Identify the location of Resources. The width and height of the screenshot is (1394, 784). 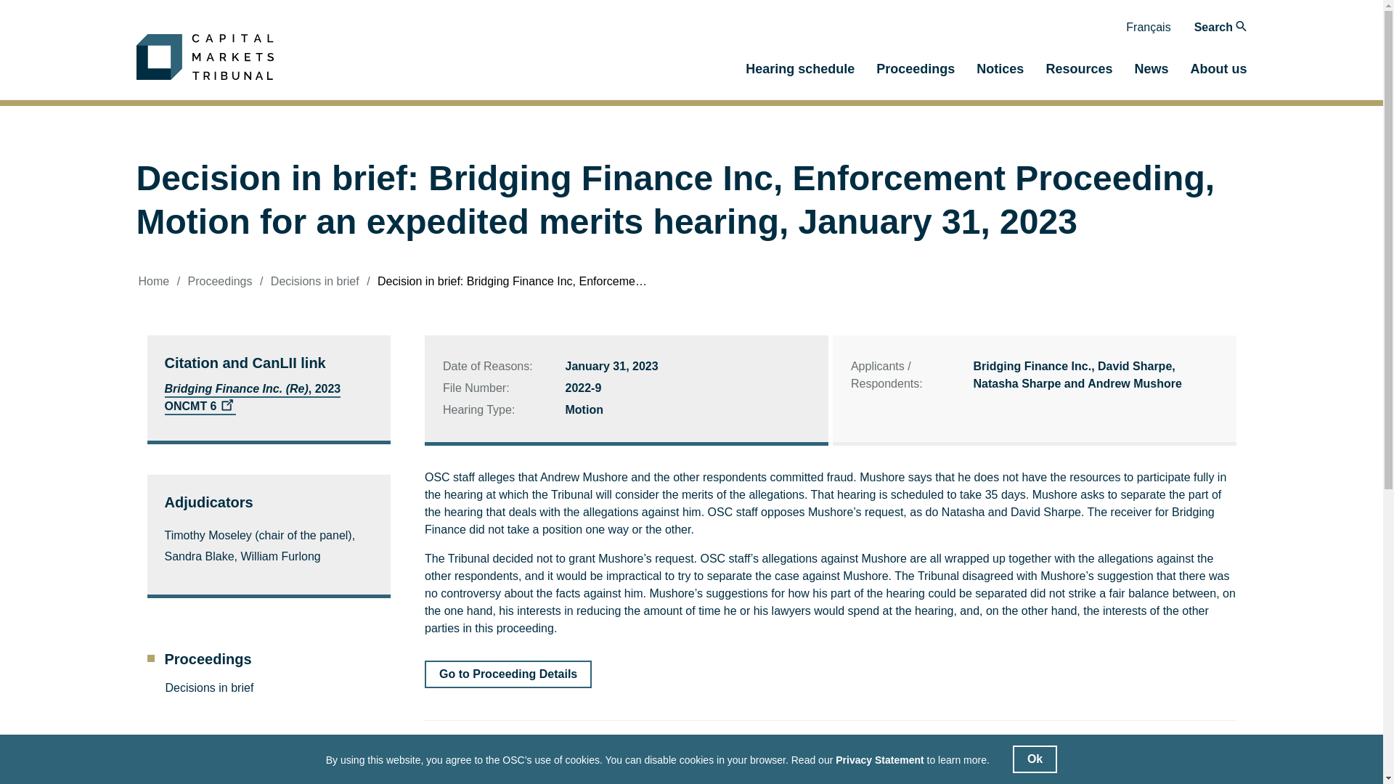
(1079, 73).